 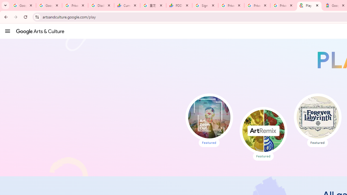 What do you see at coordinates (209, 117) in the screenshot?
I see `Art Zoom Out` at bounding box center [209, 117].